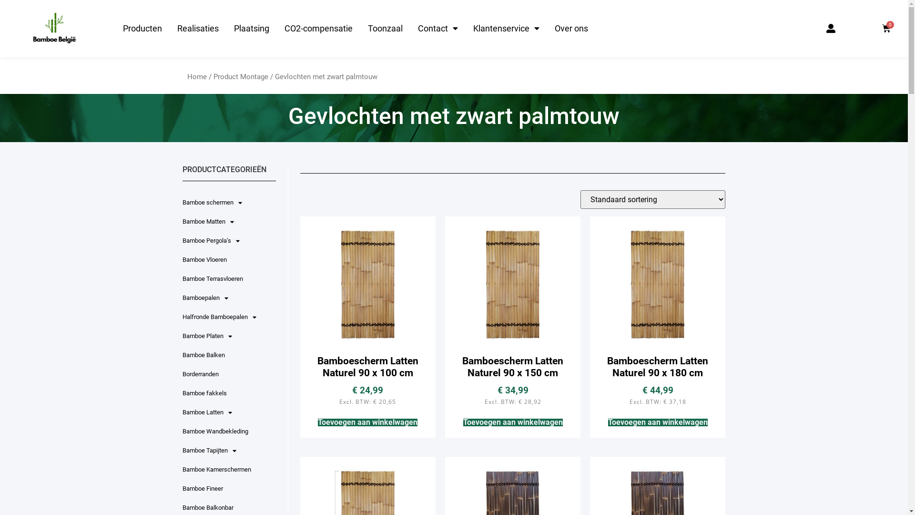 The image size is (915, 515). Describe the element at coordinates (229, 393) in the screenshot. I see `Bamboe fakkels` at that location.